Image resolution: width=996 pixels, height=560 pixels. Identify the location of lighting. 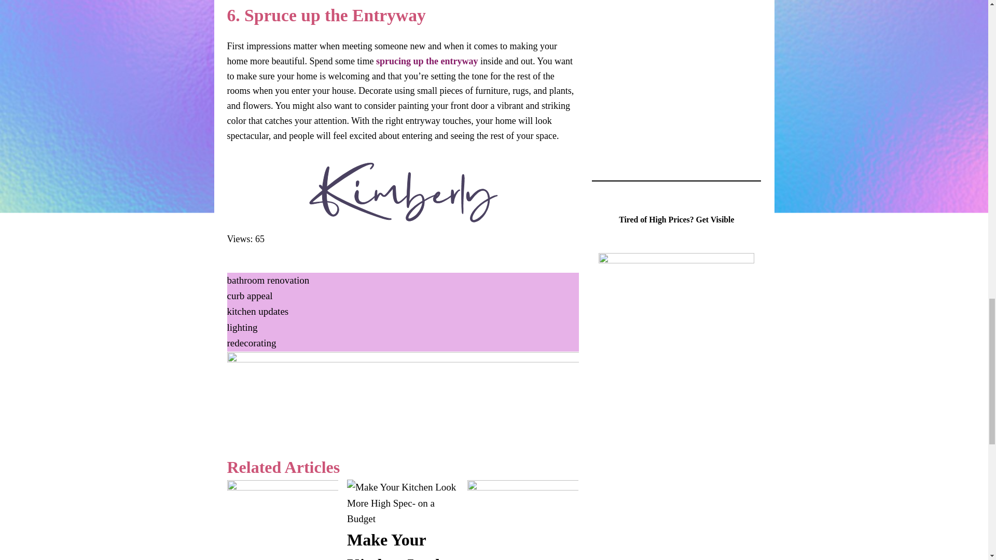
(242, 327).